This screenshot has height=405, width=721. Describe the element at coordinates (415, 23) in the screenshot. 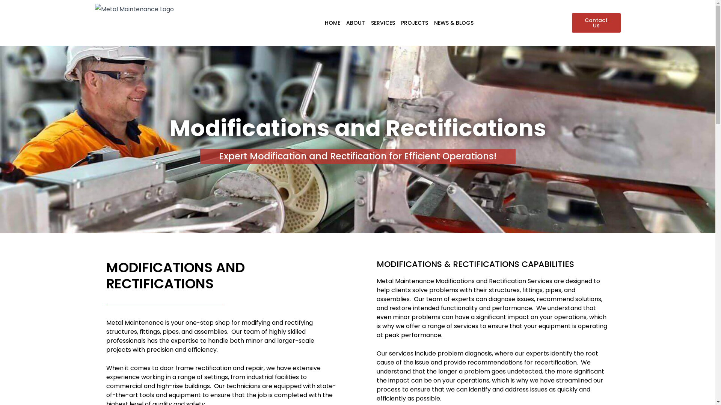

I see `PROJECTS` at that location.